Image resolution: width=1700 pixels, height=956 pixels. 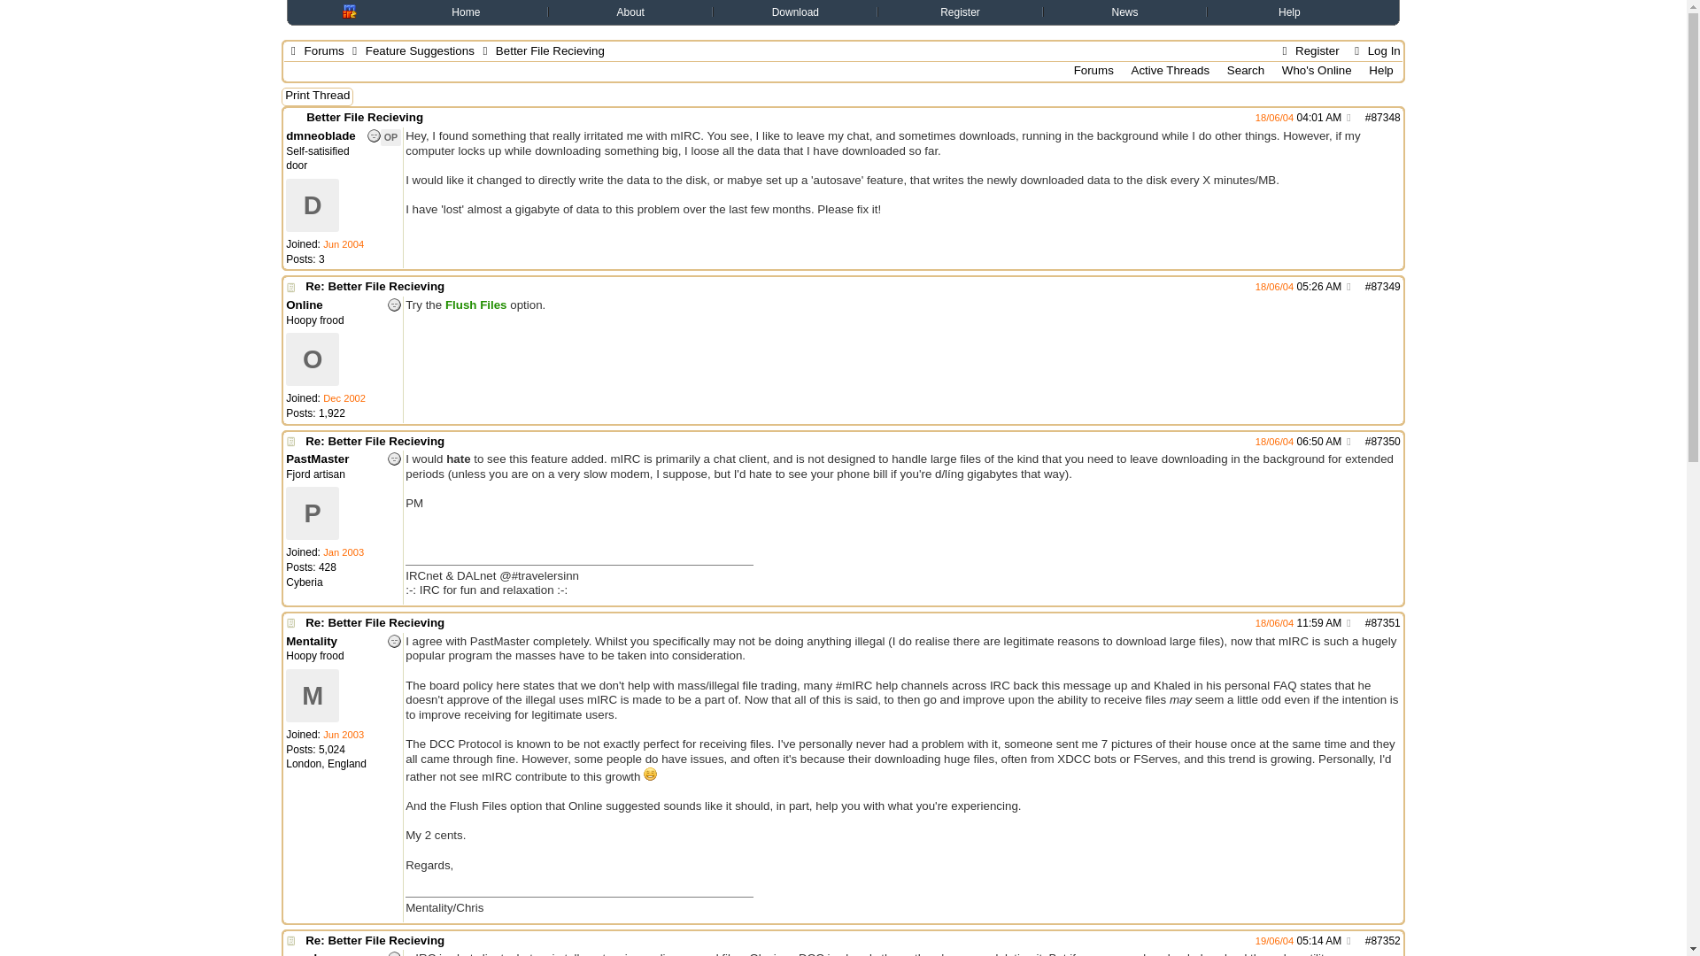 I want to click on Offline, so click(x=374, y=135).